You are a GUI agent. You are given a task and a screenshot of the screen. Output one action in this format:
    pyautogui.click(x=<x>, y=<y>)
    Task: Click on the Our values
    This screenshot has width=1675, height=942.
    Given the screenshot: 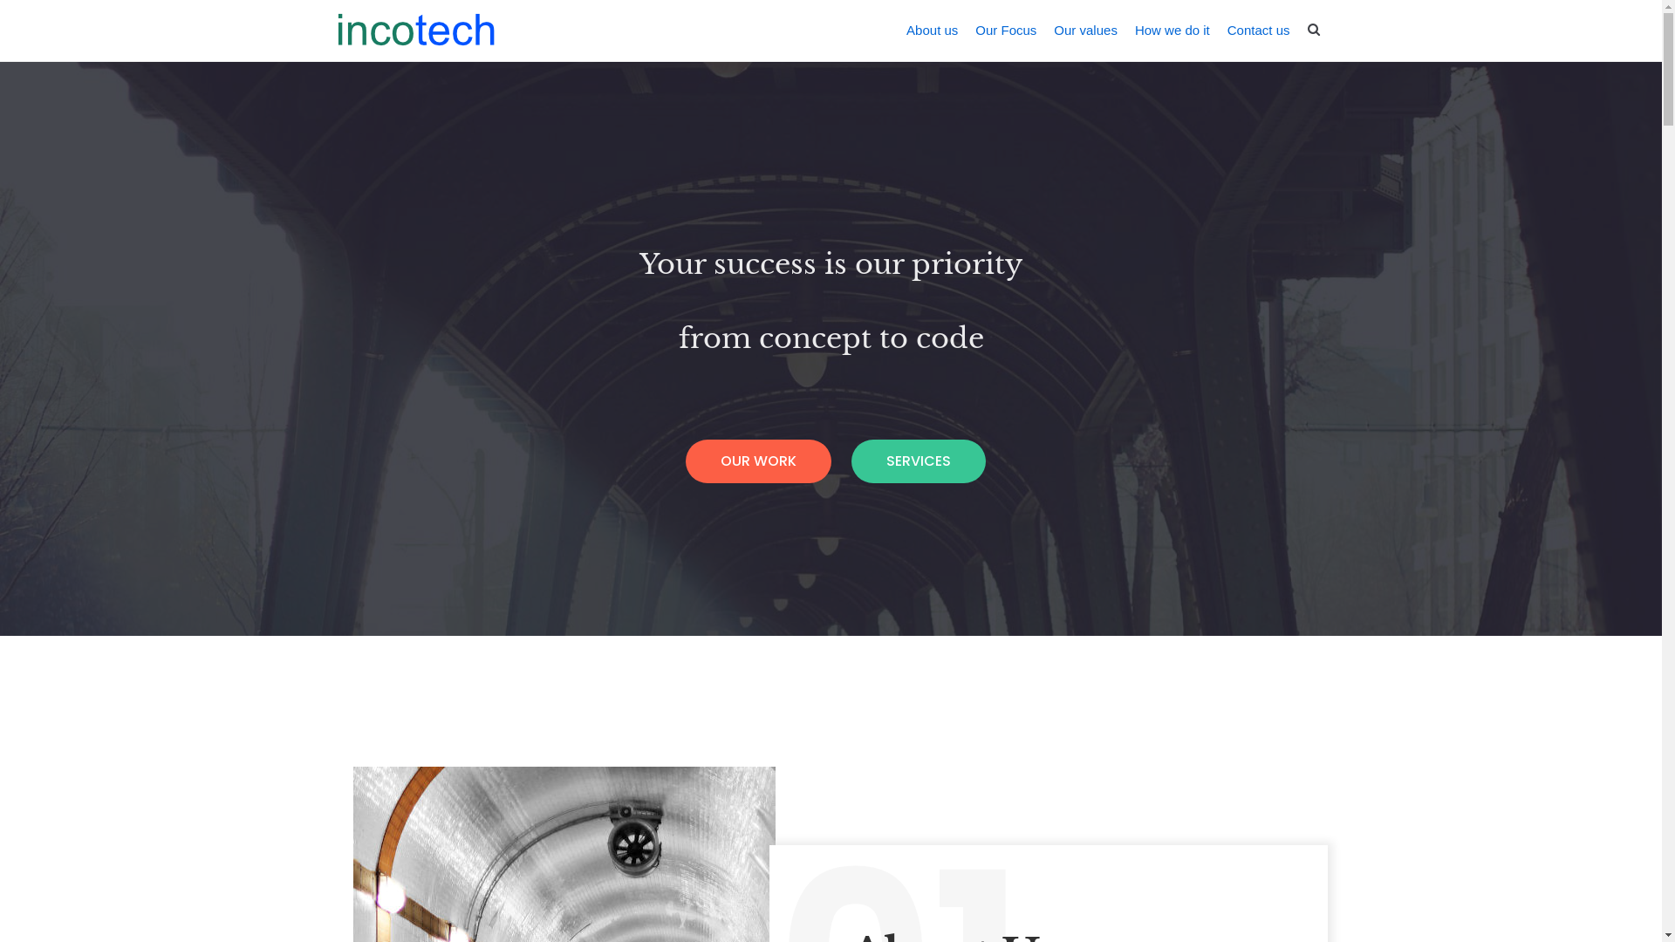 What is the action you would take?
    pyautogui.click(x=1085, y=30)
    